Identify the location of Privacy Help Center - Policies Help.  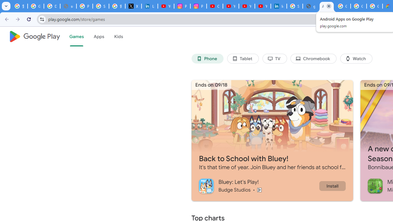
(85, 6).